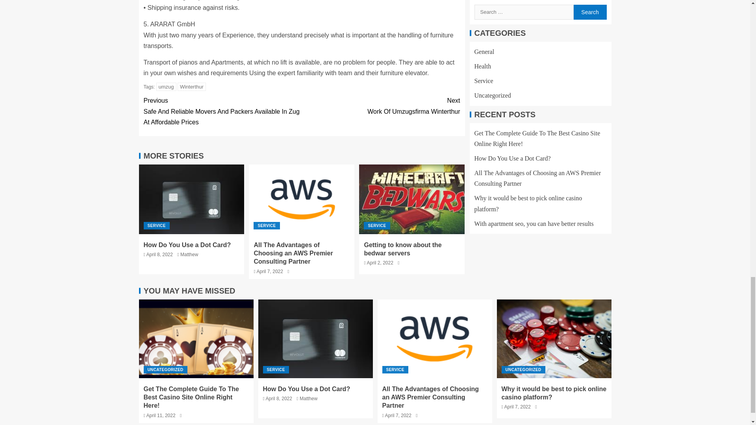 The height and width of the screenshot is (425, 756). I want to click on Winterthur, so click(191, 87).